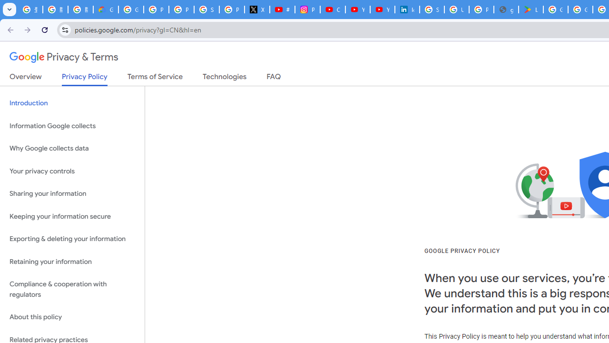 The image size is (609, 343). I want to click on Google Cloud Privacy Notice, so click(106, 10).